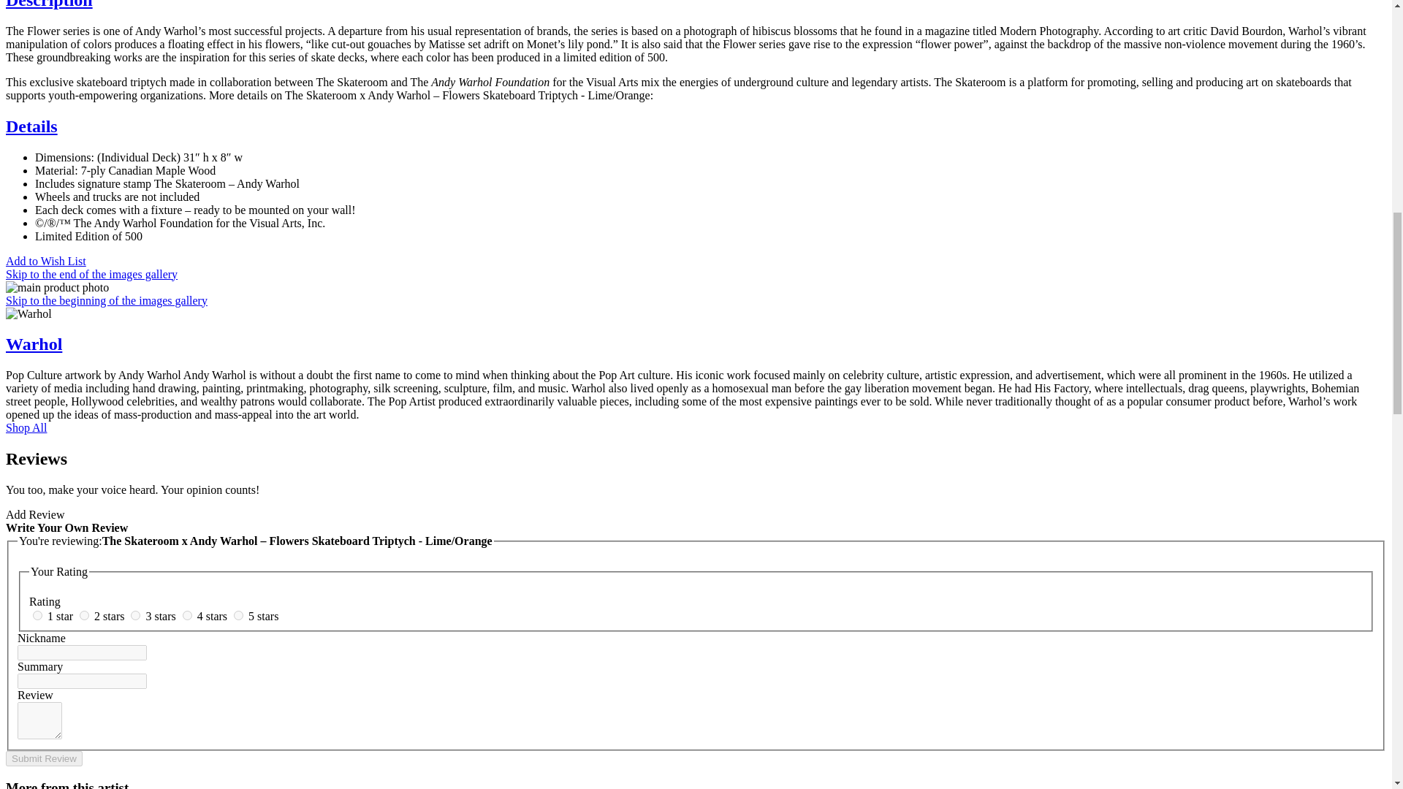 The width and height of the screenshot is (1403, 789). What do you see at coordinates (238, 615) in the screenshot?
I see `28` at bounding box center [238, 615].